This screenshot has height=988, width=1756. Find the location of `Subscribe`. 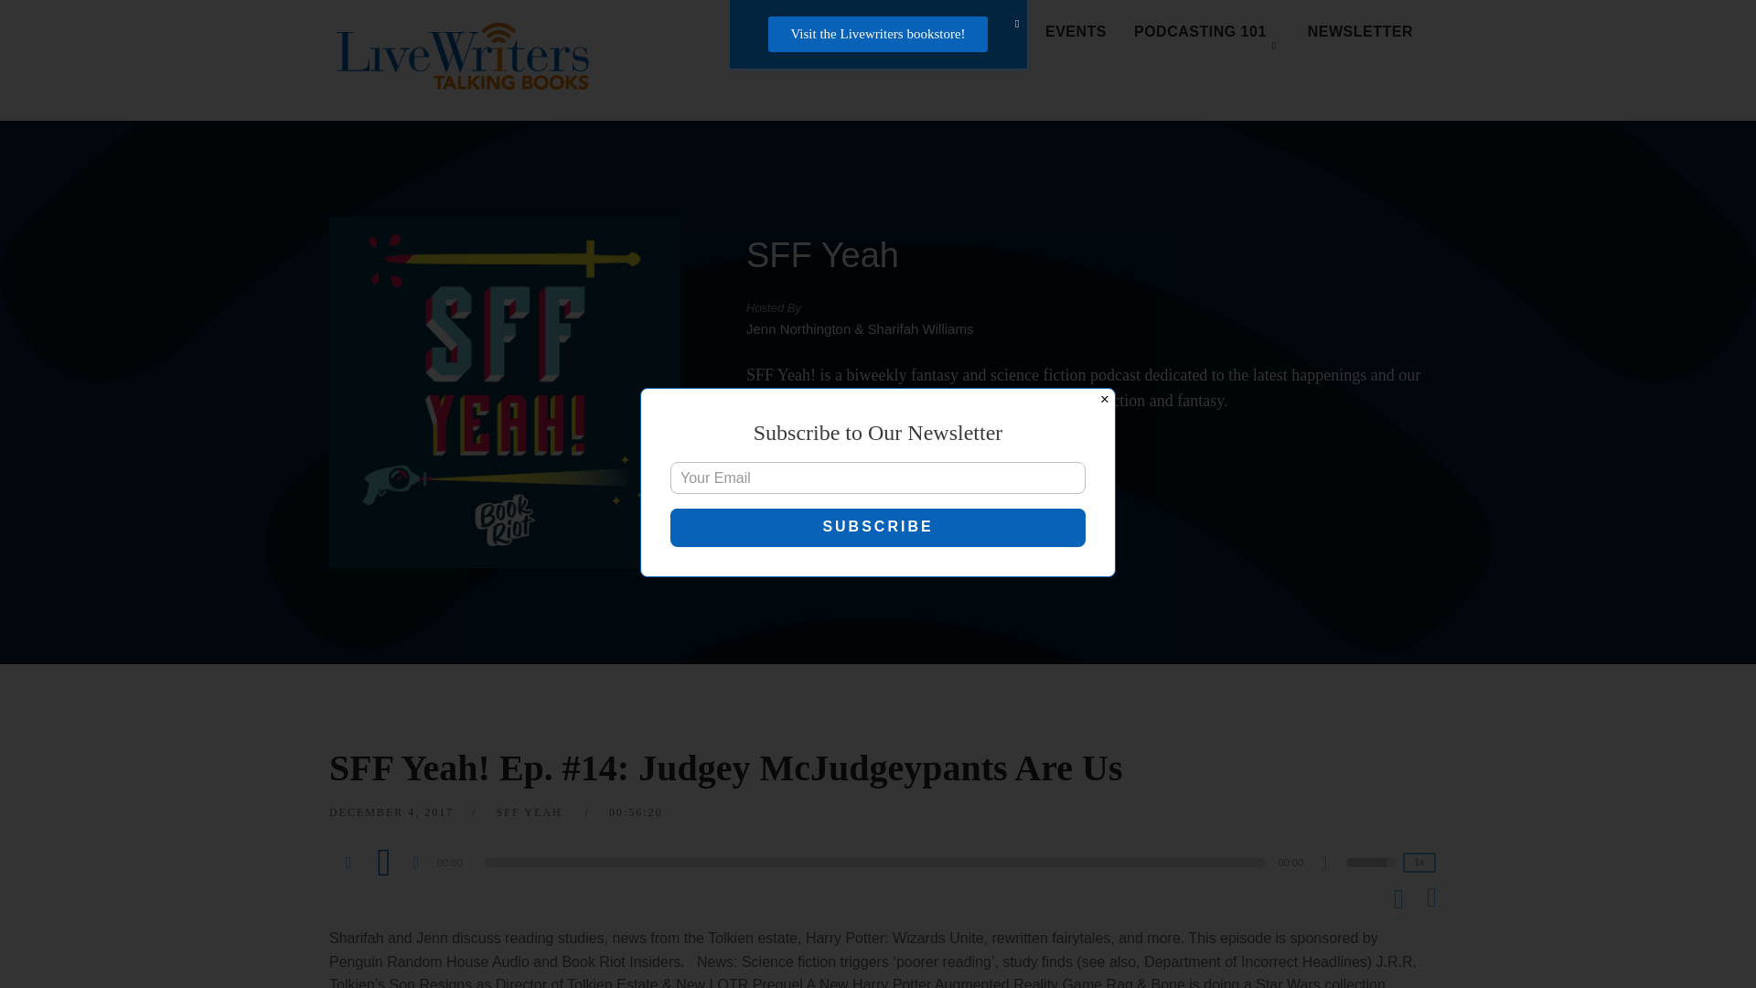

Subscribe is located at coordinates (878, 527).